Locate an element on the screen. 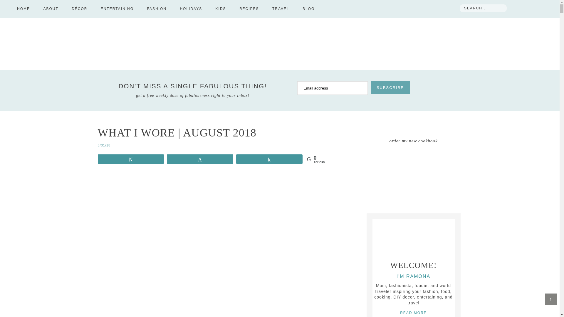 Image resolution: width=564 pixels, height=317 pixels. HOLIDAYS is located at coordinates (191, 9).